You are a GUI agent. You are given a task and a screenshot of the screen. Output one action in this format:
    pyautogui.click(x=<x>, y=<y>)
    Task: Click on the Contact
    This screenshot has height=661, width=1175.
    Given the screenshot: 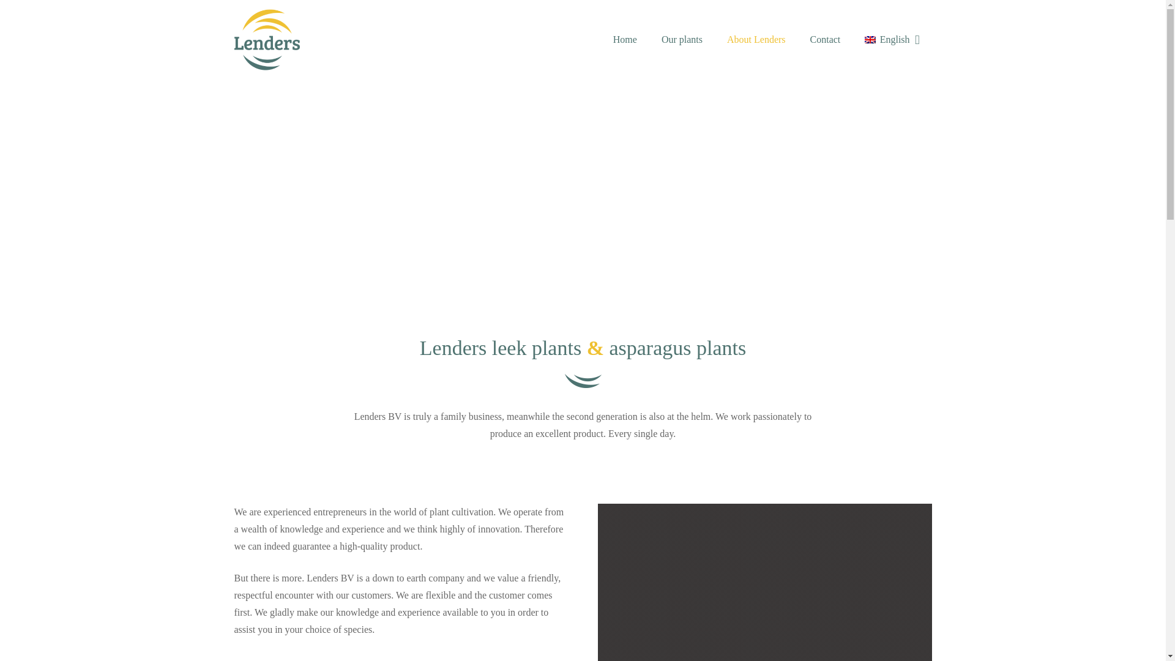 What is the action you would take?
    pyautogui.click(x=825, y=39)
    